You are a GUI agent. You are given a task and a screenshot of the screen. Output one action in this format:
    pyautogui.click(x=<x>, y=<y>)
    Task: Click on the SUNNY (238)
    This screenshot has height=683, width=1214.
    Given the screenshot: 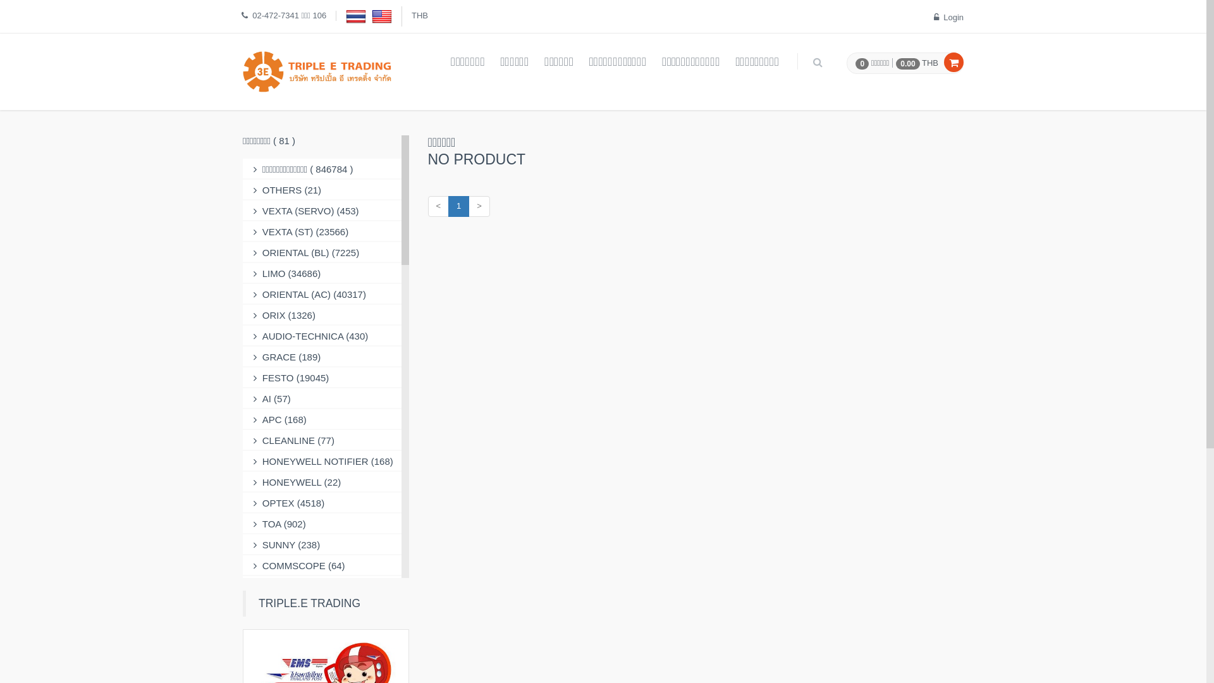 What is the action you would take?
    pyautogui.click(x=322, y=545)
    